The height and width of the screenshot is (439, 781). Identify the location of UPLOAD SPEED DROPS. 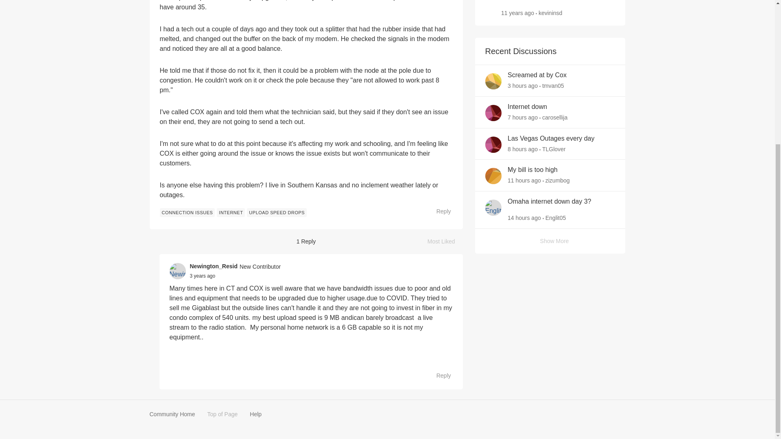
(277, 212).